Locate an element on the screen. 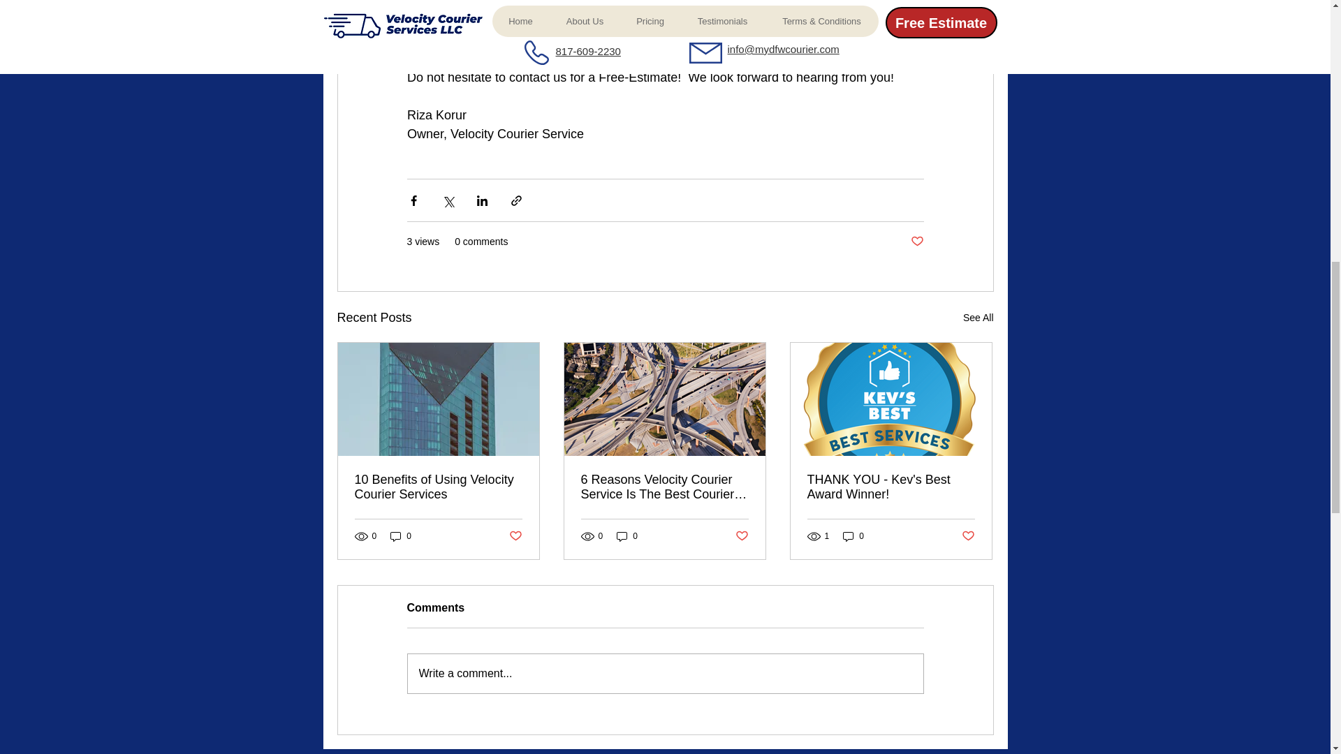 Image resolution: width=1341 pixels, height=754 pixels. Post not marked as liked is located at coordinates (916, 242).